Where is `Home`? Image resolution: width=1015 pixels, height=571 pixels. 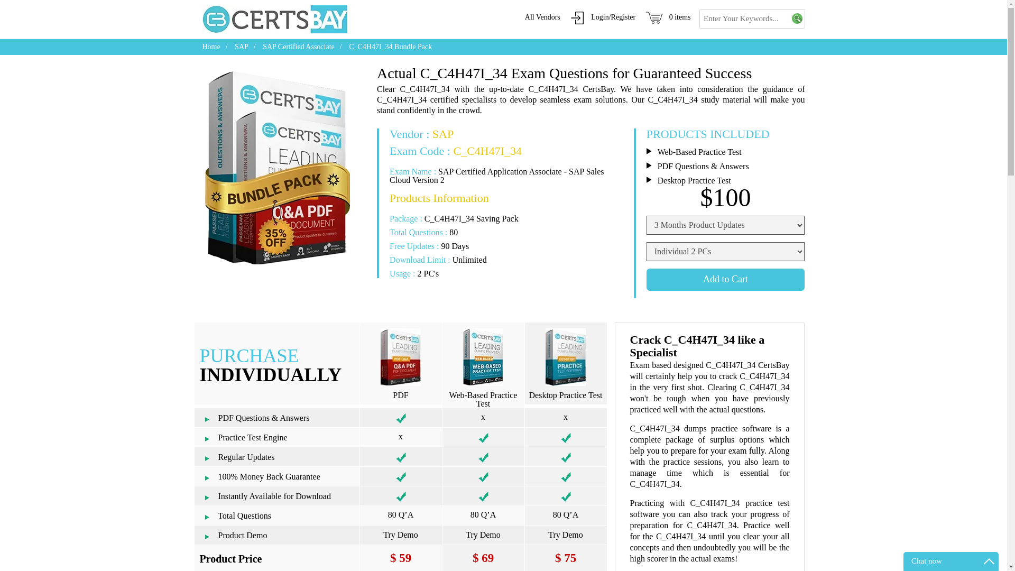
Home is located at coordinates (211, 47).